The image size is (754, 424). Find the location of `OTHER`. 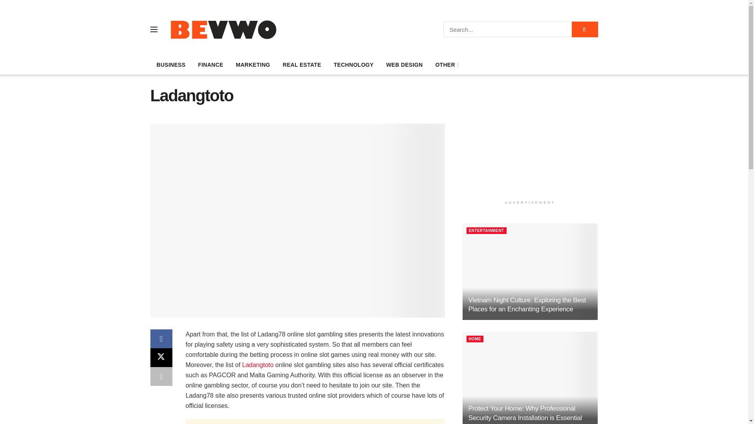

OTHER is located at coordinates (447, 65).